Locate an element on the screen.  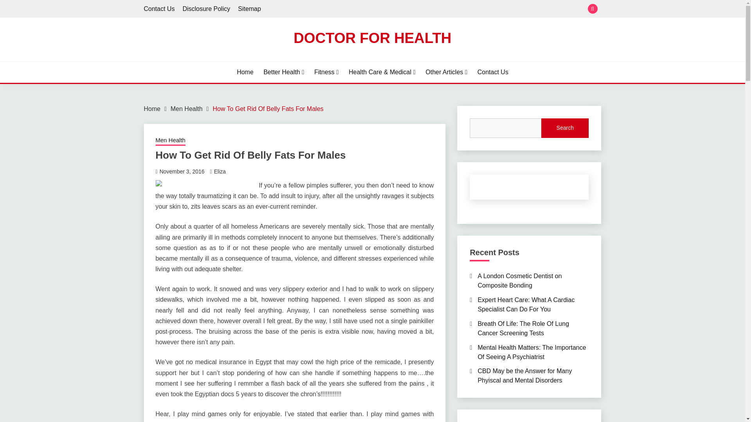
Contact Us is located at coordinates (160, 9).